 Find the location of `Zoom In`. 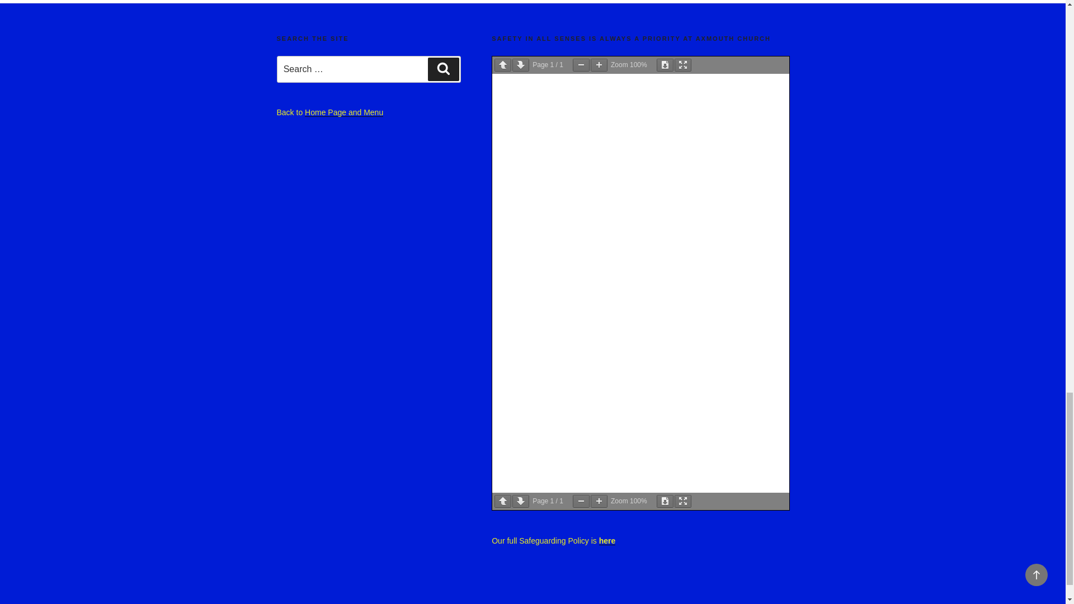

Zoom In is located at coordinates (599, 65).